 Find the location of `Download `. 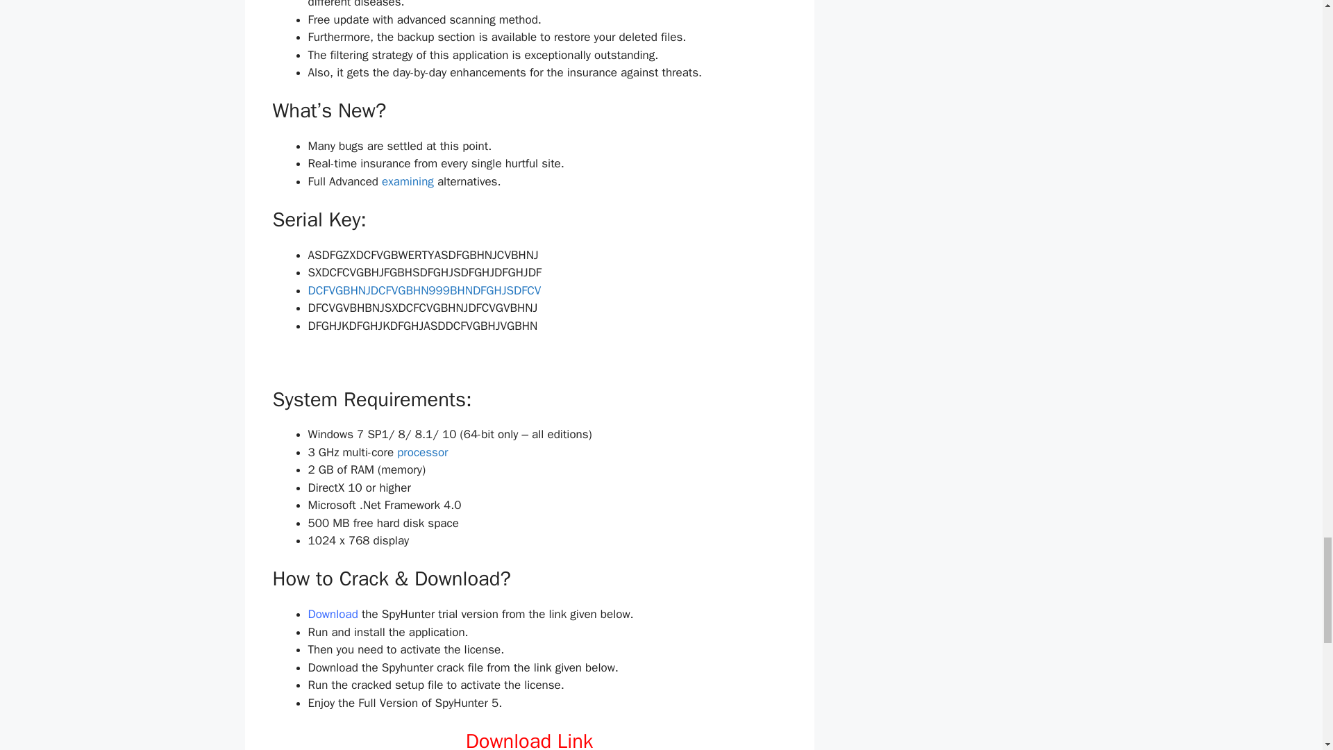

Download  is located at coordinates (335, 614).